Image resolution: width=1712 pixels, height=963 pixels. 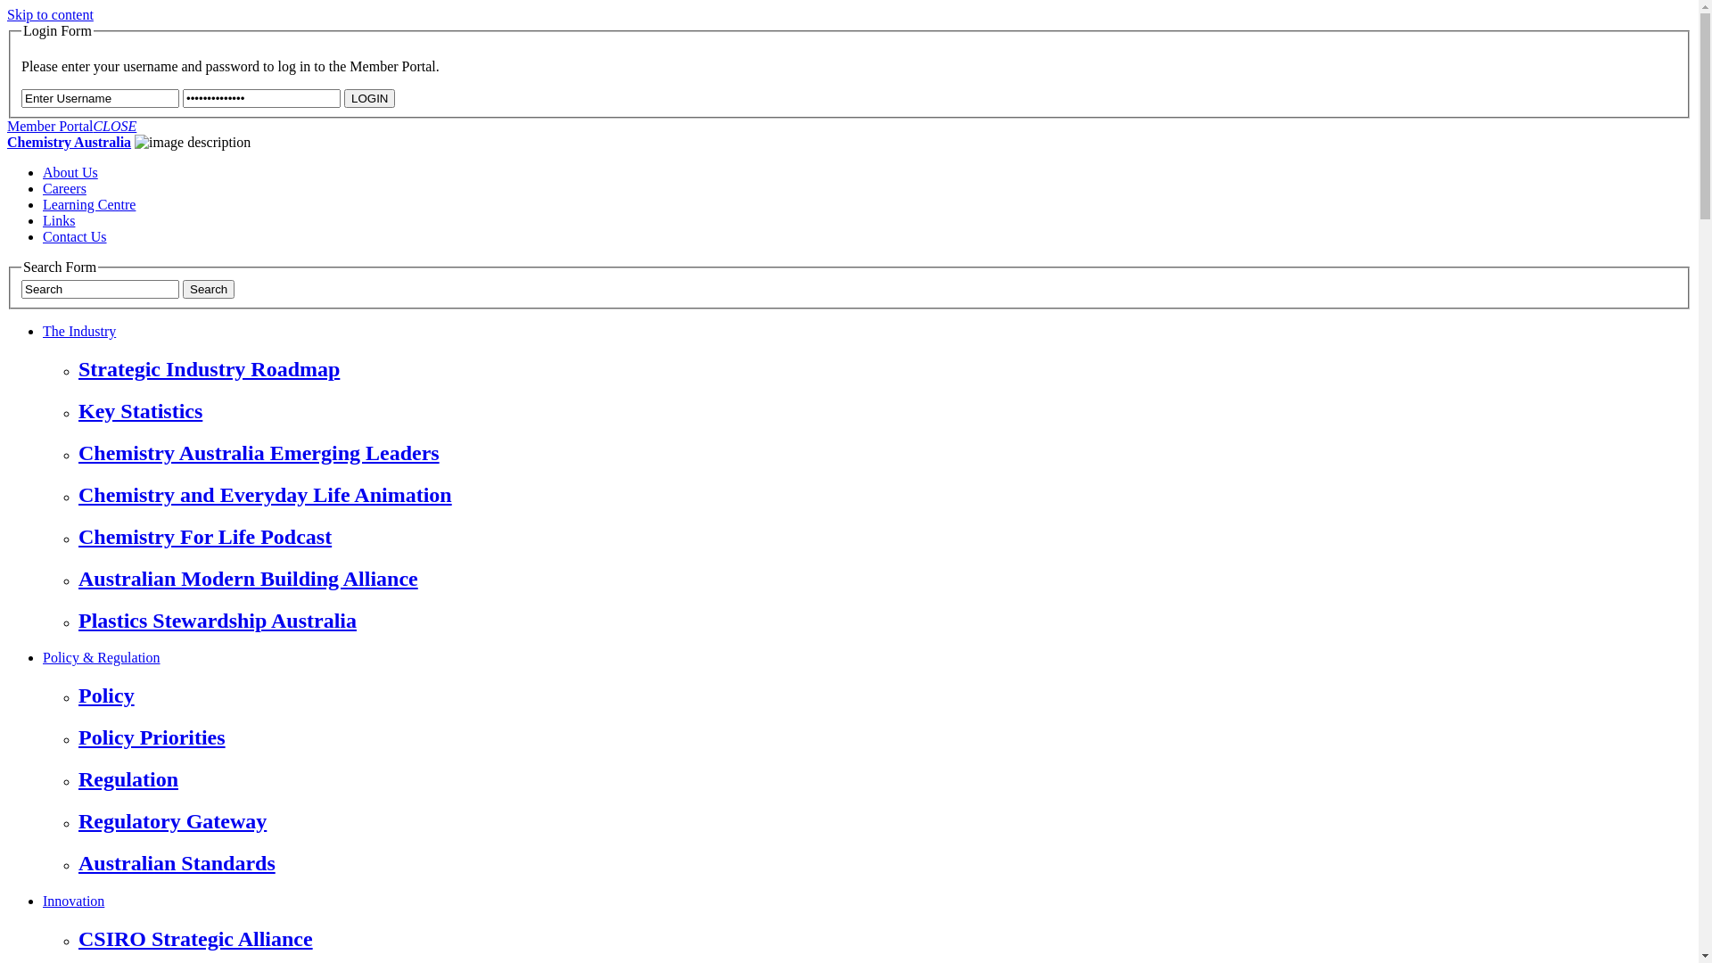 What do you see at coordinates (885, 537) in the screenshot?
I see `Chemistry For Life Podcast` at bounding box center [885, 537].